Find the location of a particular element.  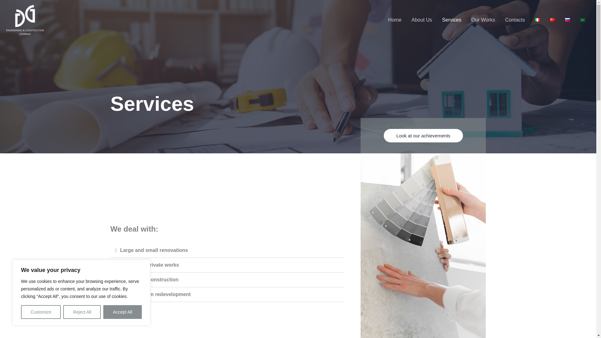

Our Works is located at coordinates (483, 20).